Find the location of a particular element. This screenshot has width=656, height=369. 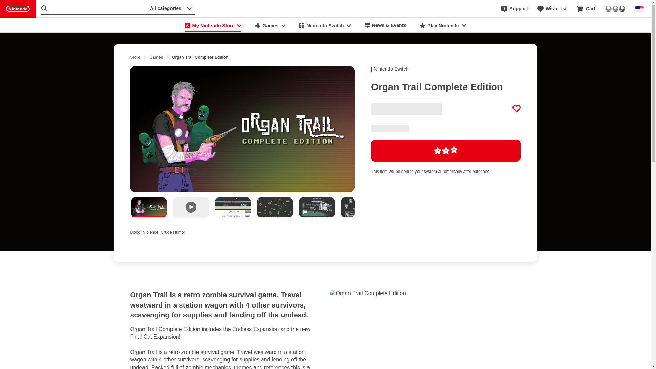

Play Nintendo is located at coordinates (443, 25).